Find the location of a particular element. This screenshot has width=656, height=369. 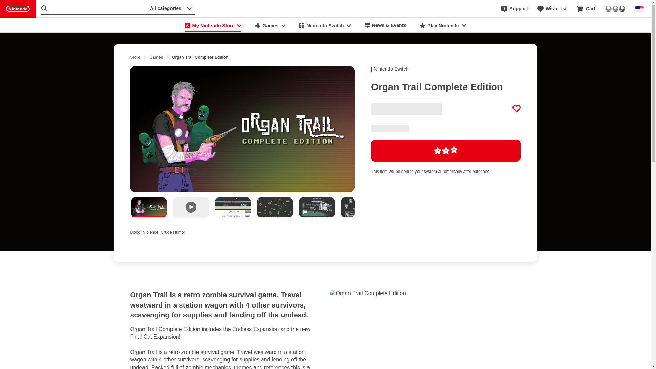

Play Nintendo is located at coordinates (443, 25).